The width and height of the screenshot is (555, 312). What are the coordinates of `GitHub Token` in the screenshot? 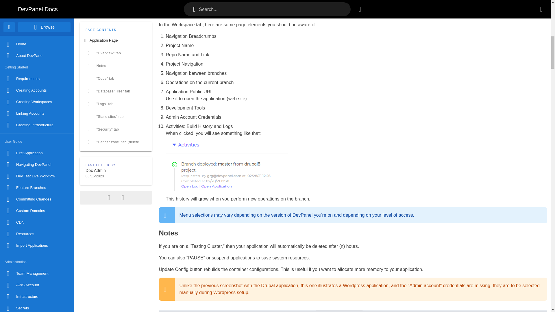 It's located at (37, 87).